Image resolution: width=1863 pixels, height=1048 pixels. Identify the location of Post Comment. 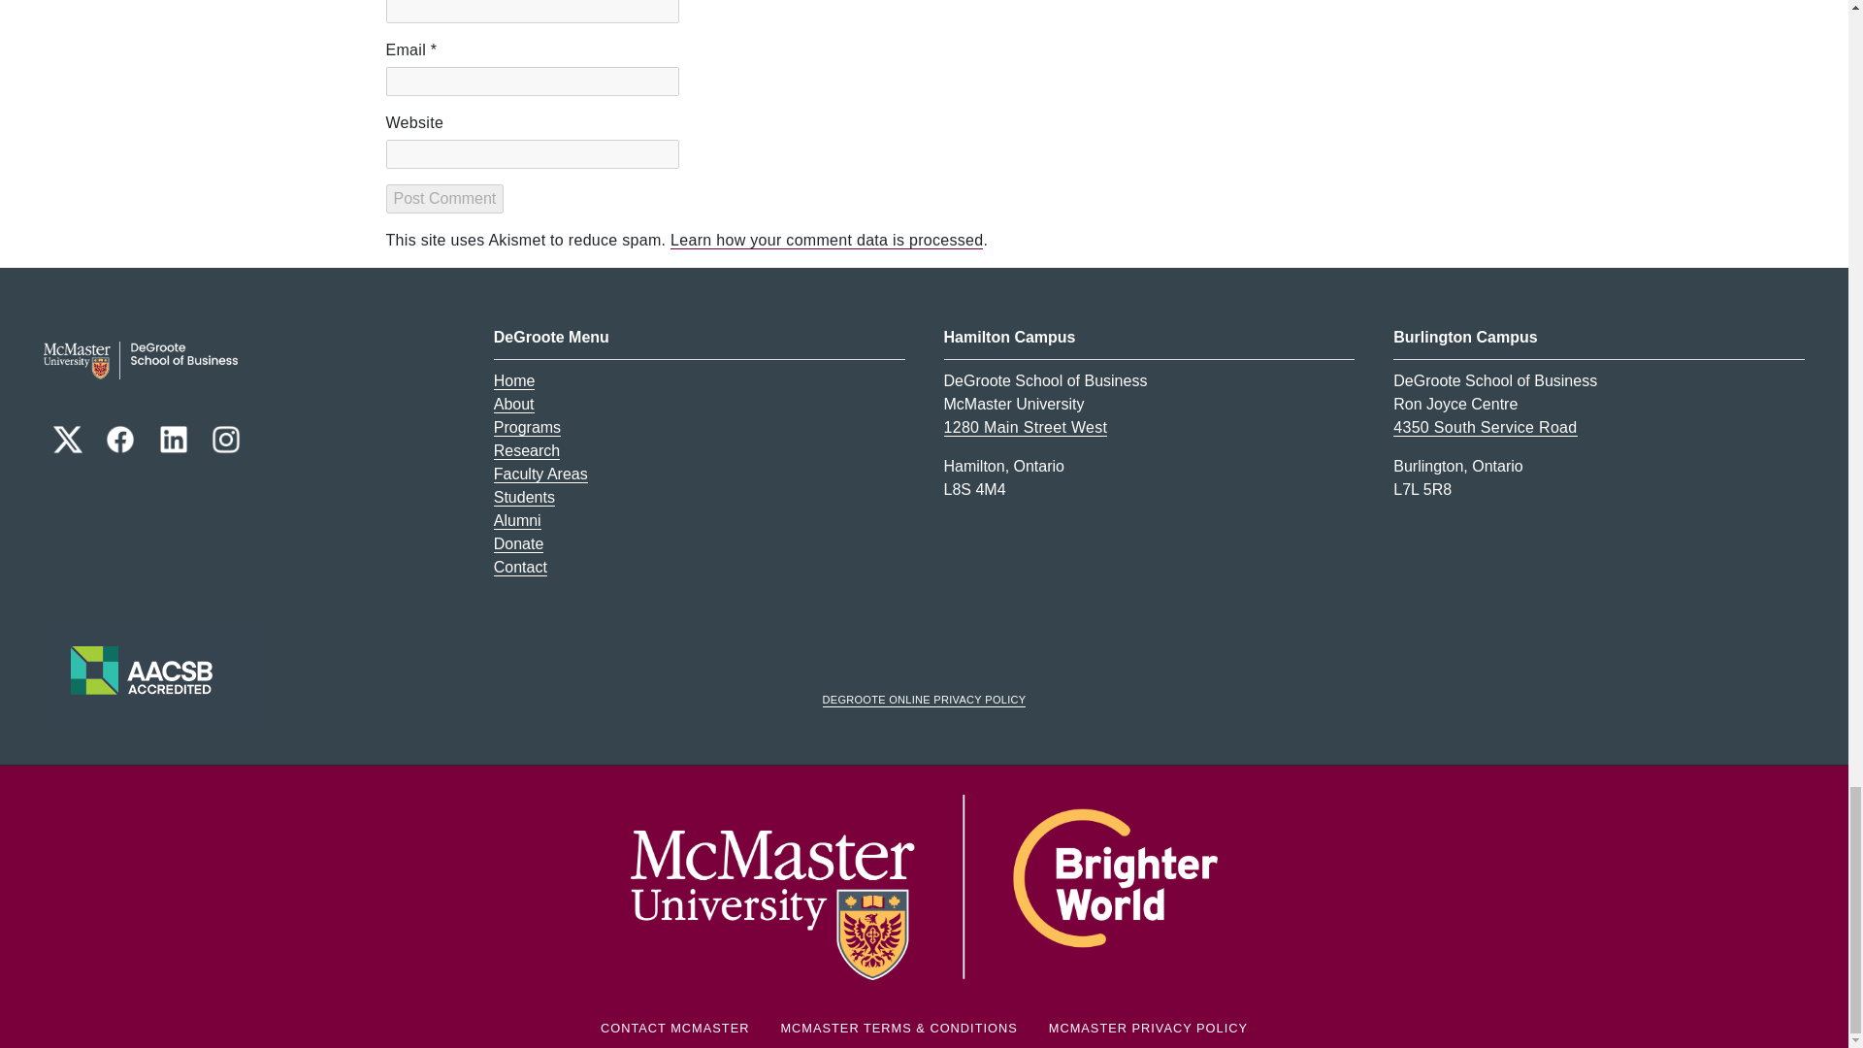
(444, 199).